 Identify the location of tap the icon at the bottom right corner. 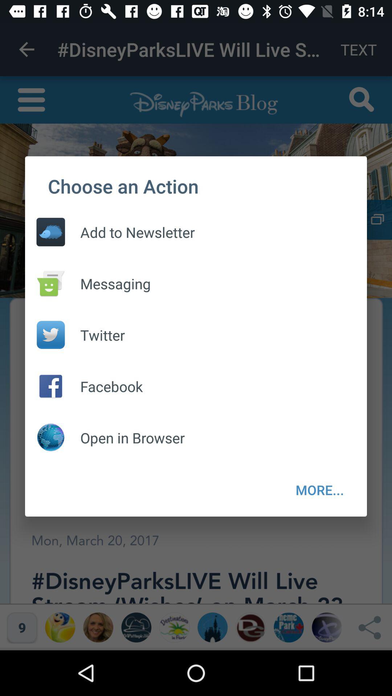
(320, 490).